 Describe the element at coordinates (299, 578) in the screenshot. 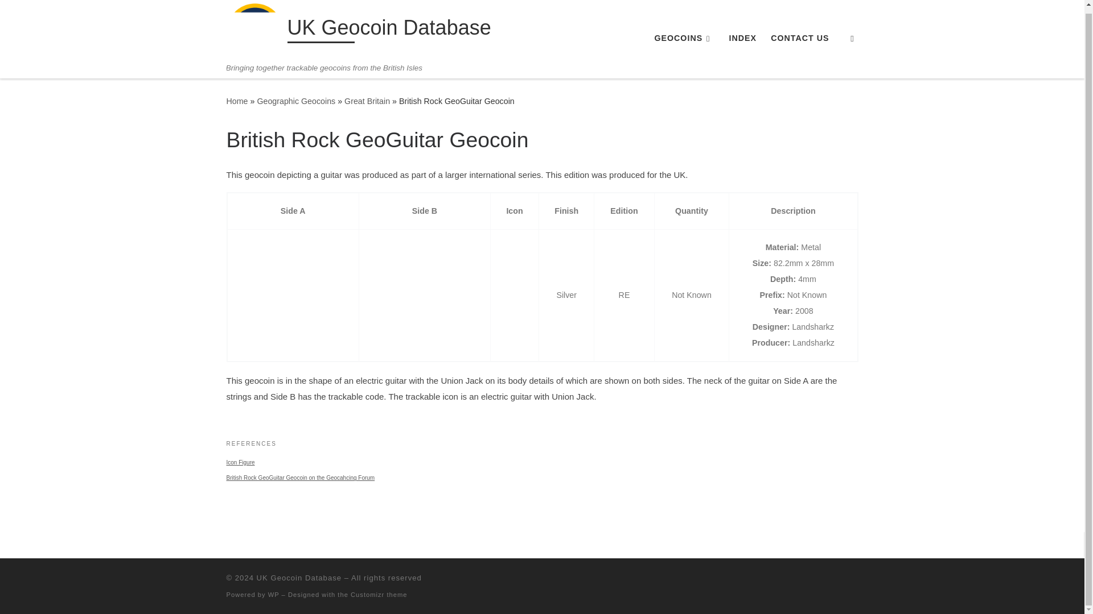

I see `UK Geocoin Database` at that location.